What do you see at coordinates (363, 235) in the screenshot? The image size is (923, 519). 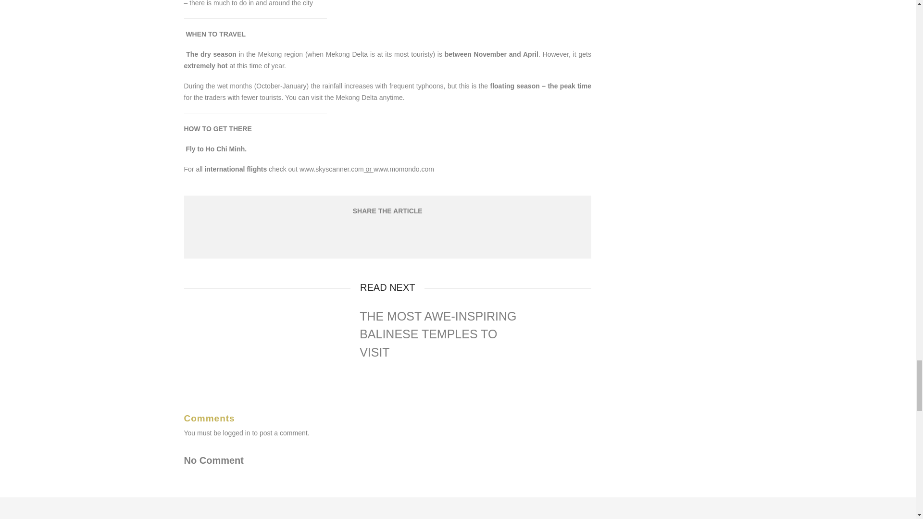 I see `Share on Facebook` at bounding box center [363, 235].